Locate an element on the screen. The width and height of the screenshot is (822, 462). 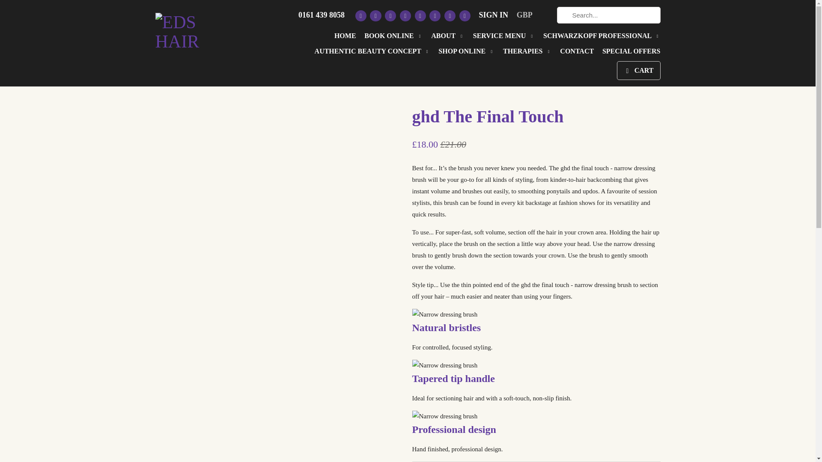
Eds Hair on Facebook is located at coordinates (375, 15).